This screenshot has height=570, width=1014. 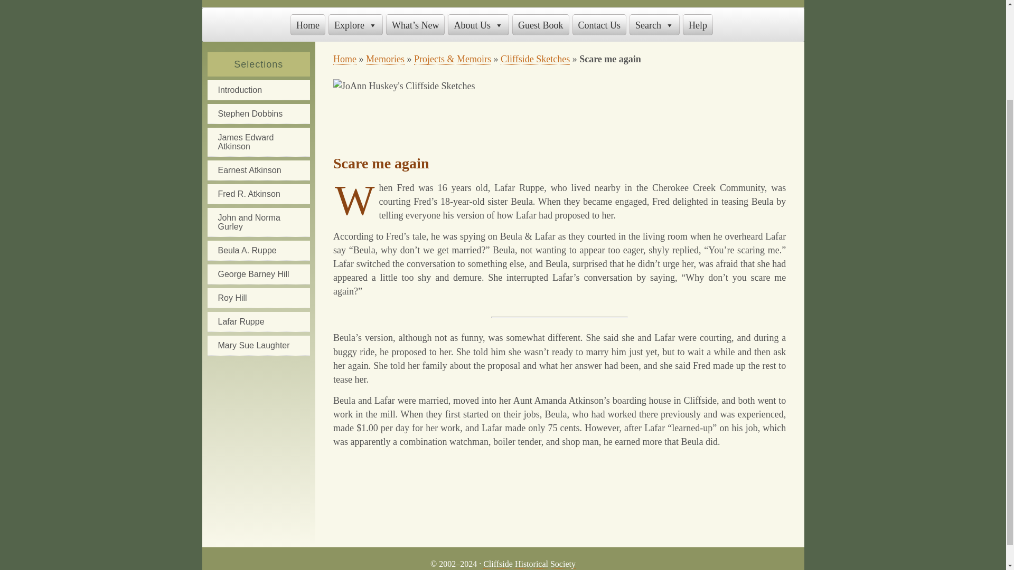 I want to click on Contact Us, so click(x=599, y=24).